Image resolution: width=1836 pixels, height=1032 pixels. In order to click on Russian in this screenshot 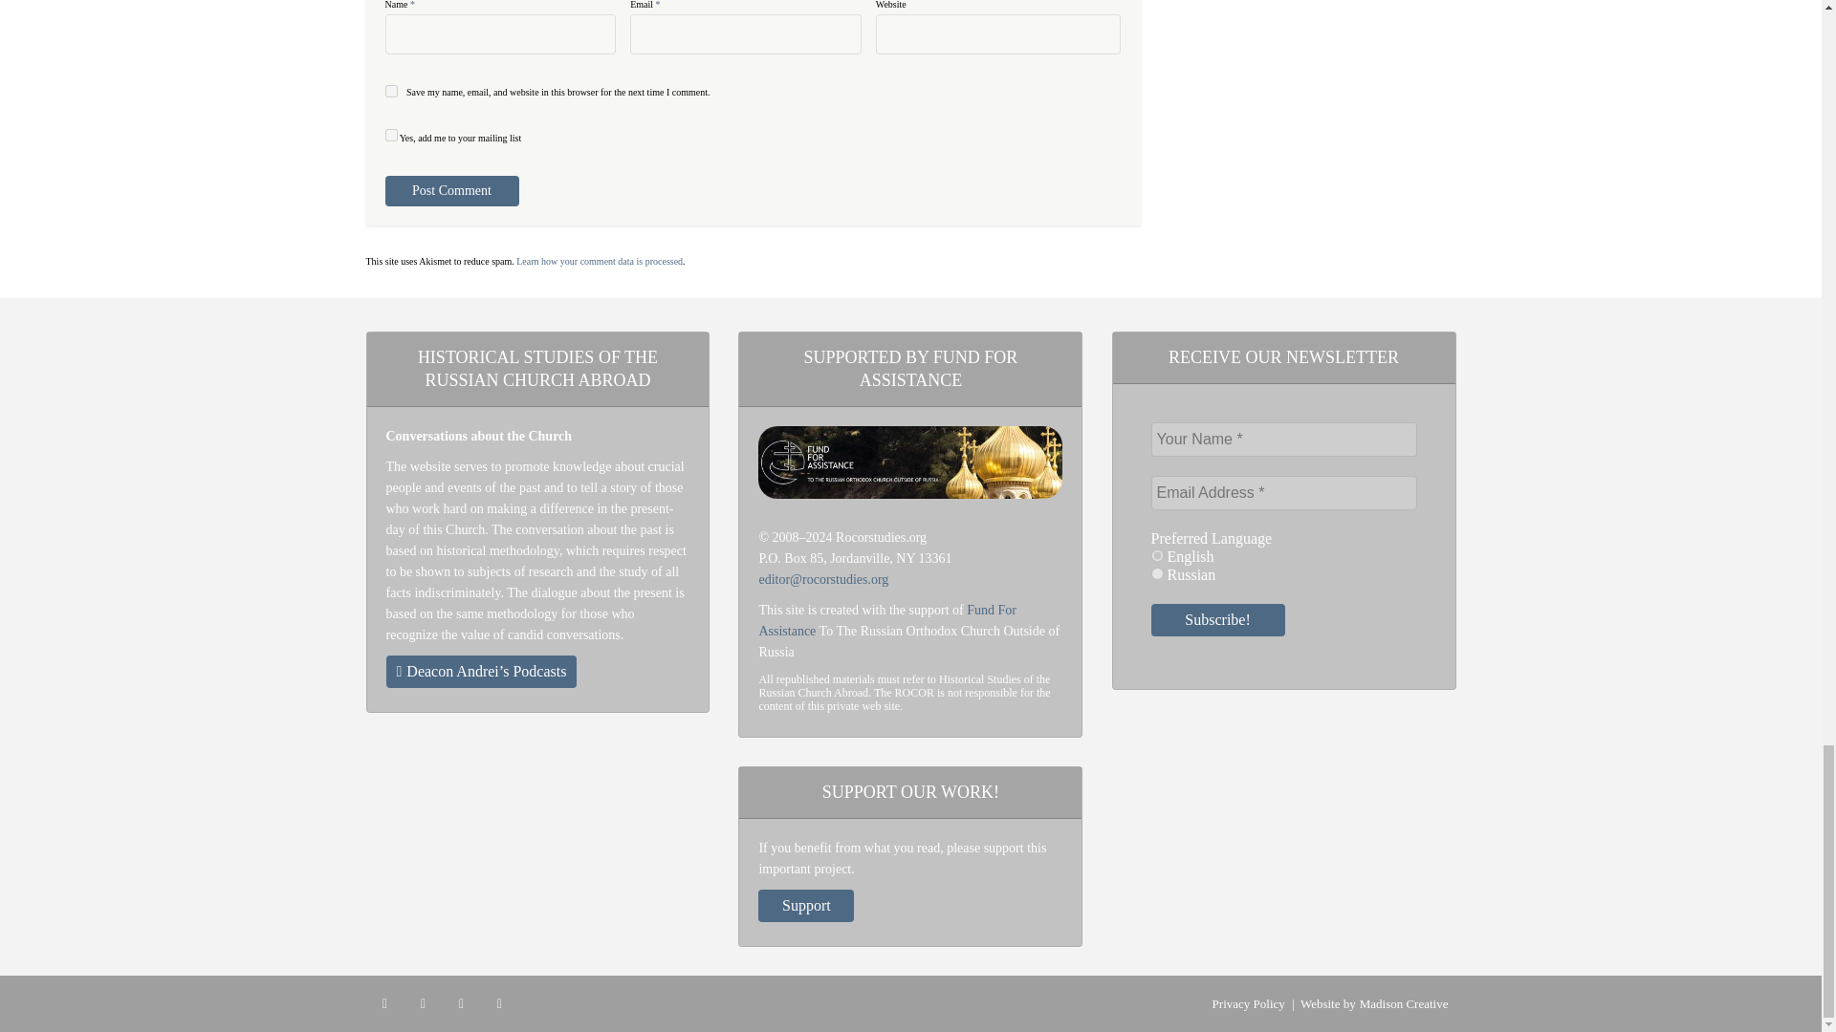, I will do `click(1157, 573)`.